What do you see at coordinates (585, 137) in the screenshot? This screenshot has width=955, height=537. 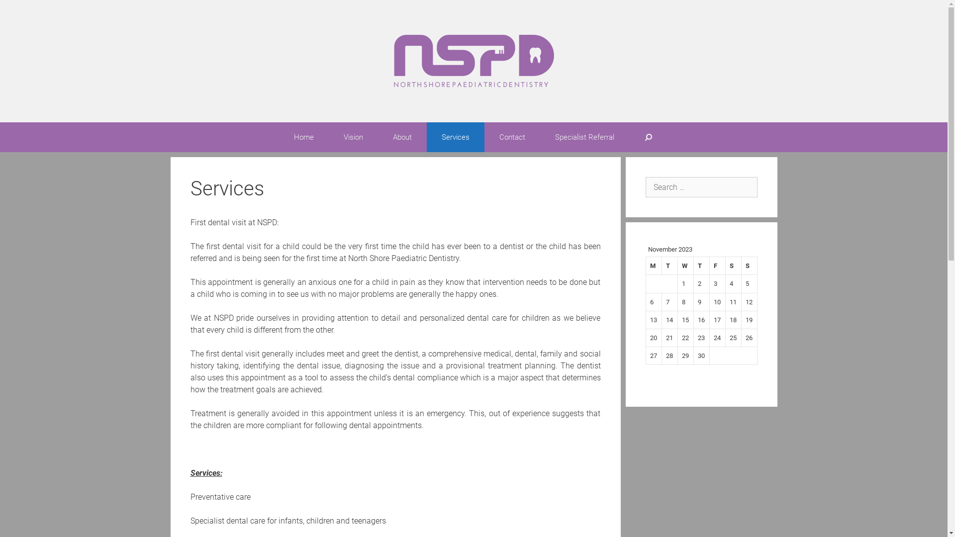 I see `Specialist Referral` at bounding box center [585, 137].